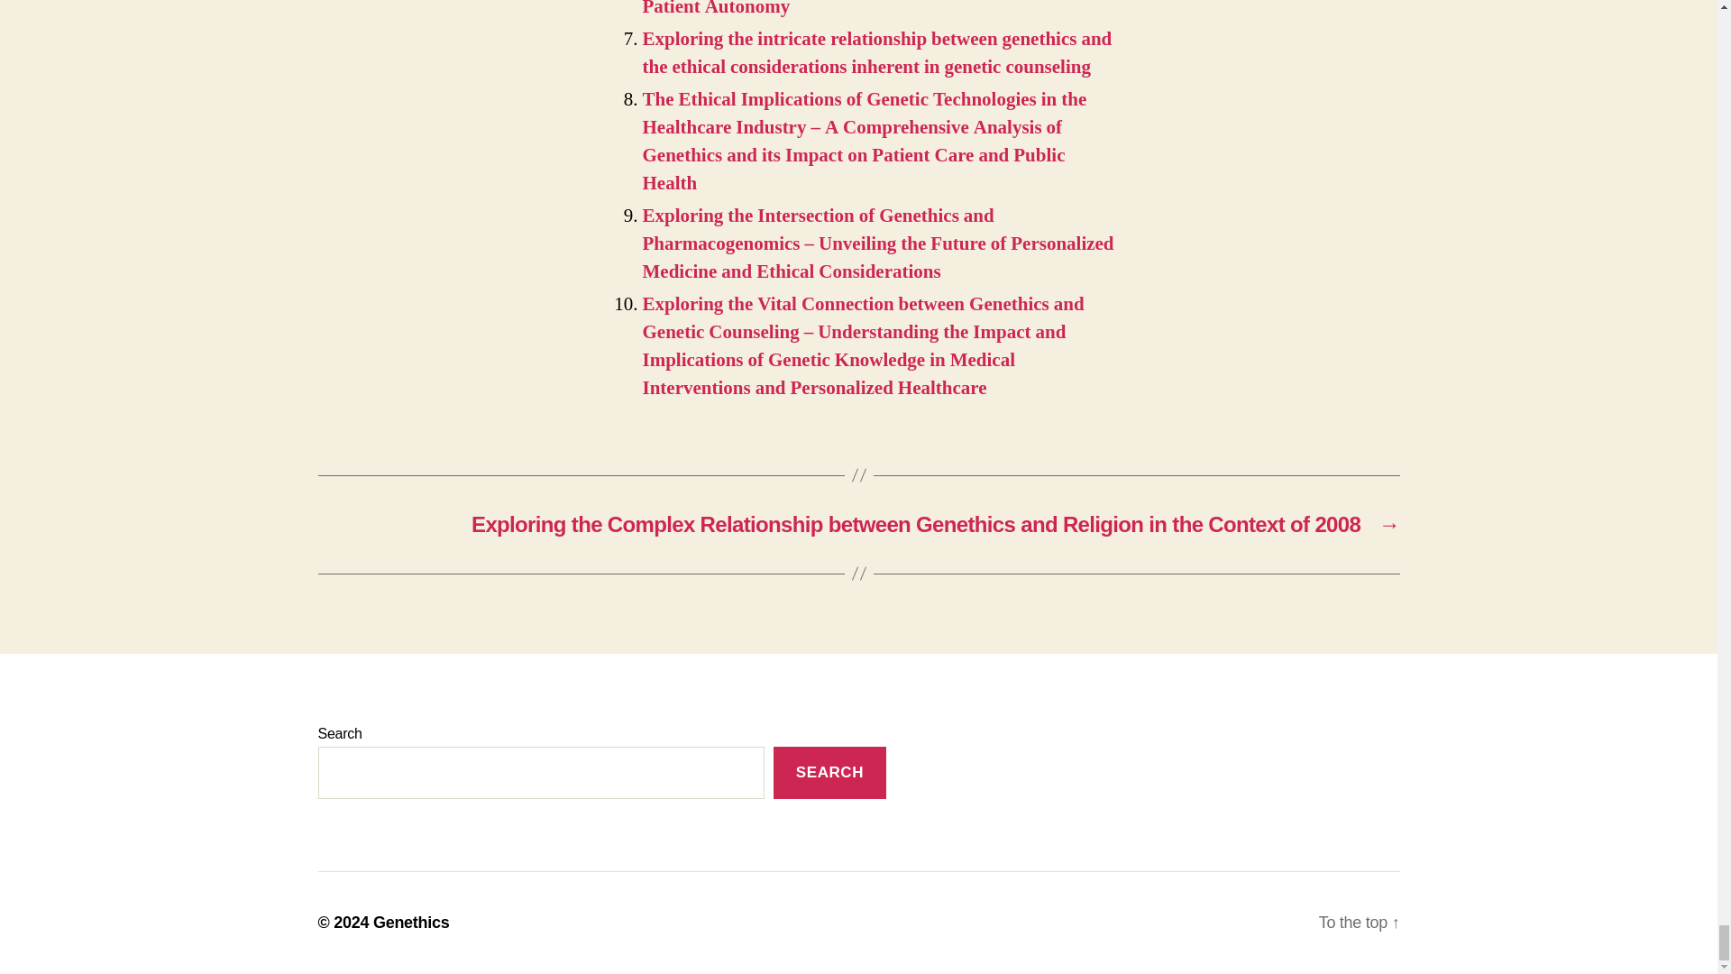 The image size is (1731, 974). Describe the element at coordinates (411, 922) in the screenshot. I see `Genethics` at that location.